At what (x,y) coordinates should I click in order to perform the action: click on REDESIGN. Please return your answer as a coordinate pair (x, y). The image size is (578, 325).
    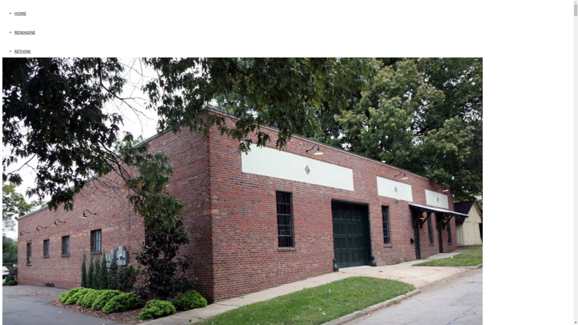
    Looking at the image, I should click on (25, 240).